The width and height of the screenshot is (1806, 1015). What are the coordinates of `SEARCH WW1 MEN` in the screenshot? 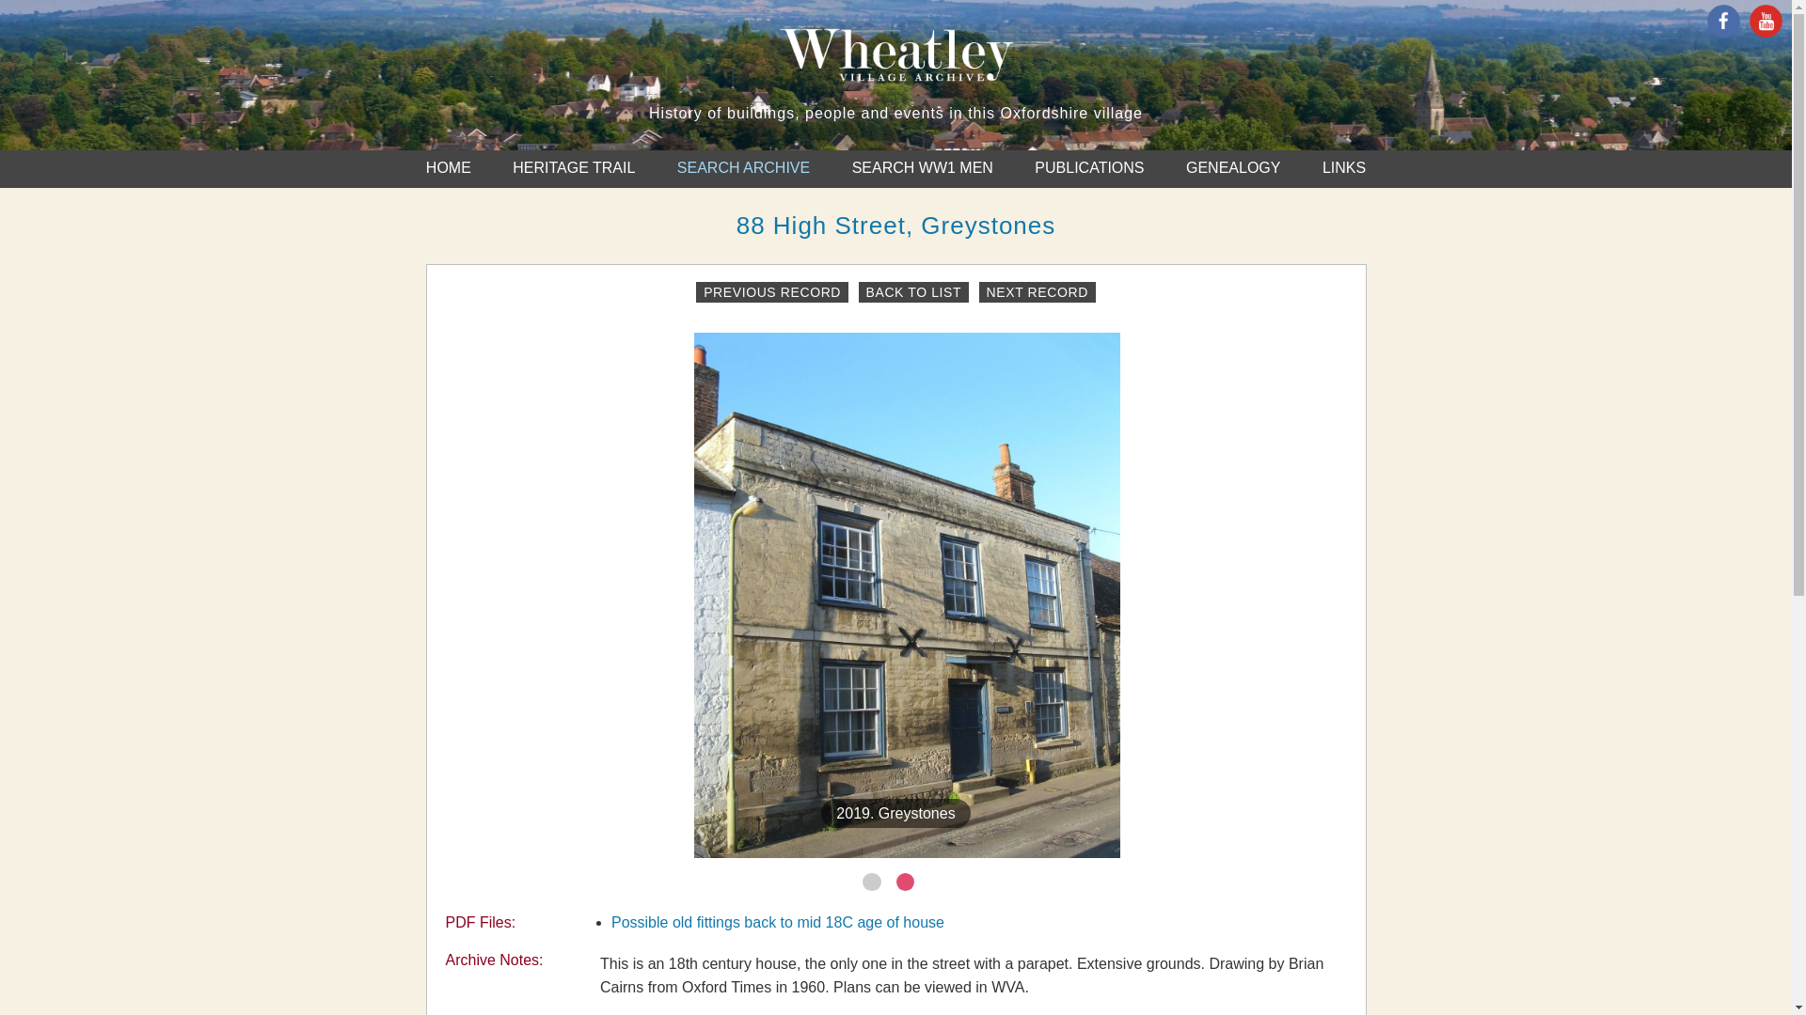 It's located at (923, 167).